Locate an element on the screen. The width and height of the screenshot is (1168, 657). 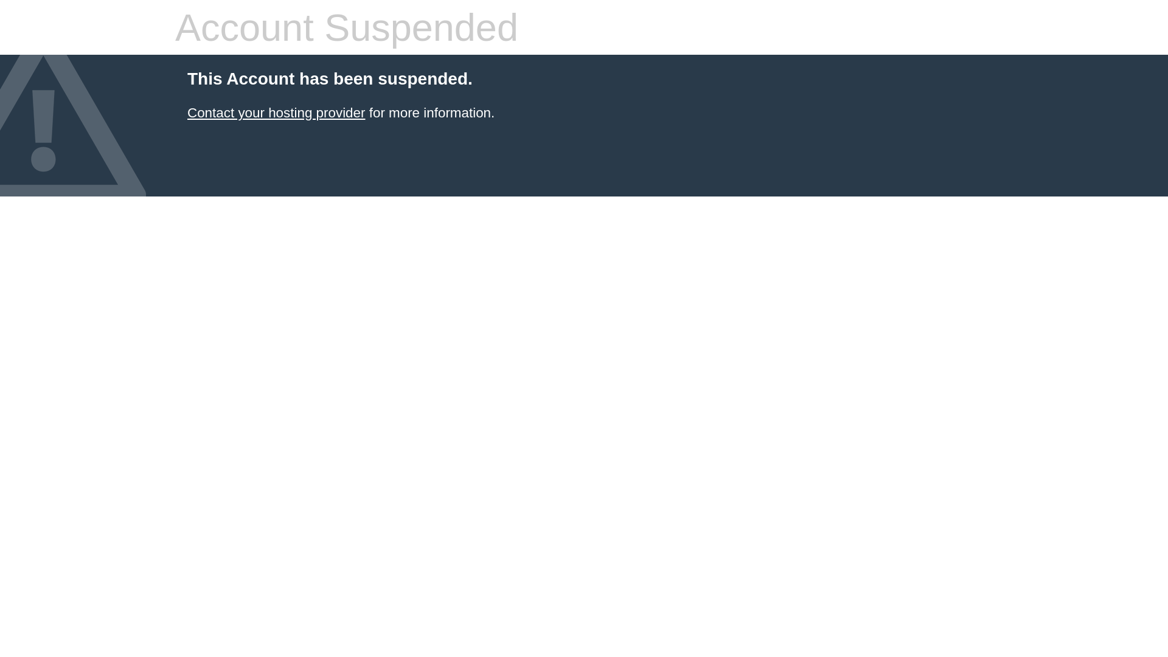
Contact your hosting provider is located at coordinates (276, 113).